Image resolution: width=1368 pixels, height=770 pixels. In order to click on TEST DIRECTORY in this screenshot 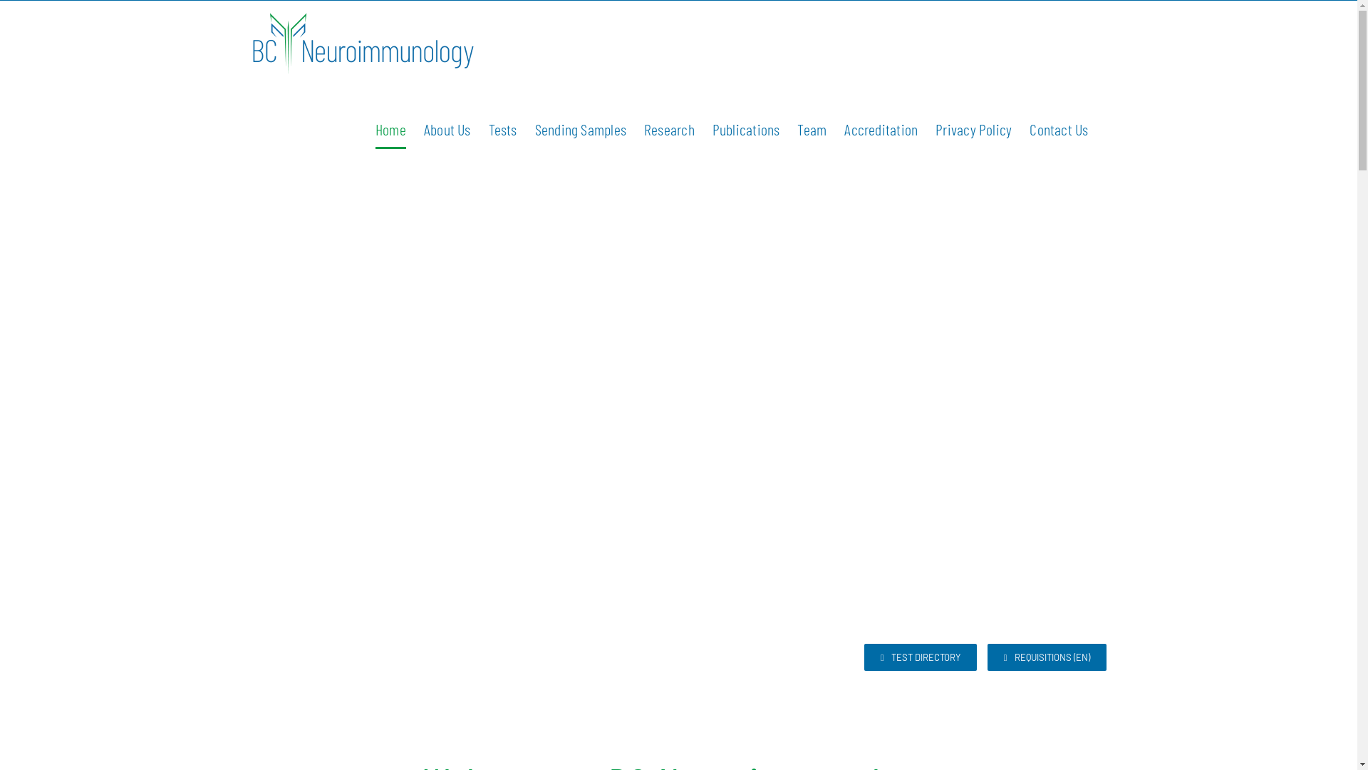, I will do `click(921, 657)`.